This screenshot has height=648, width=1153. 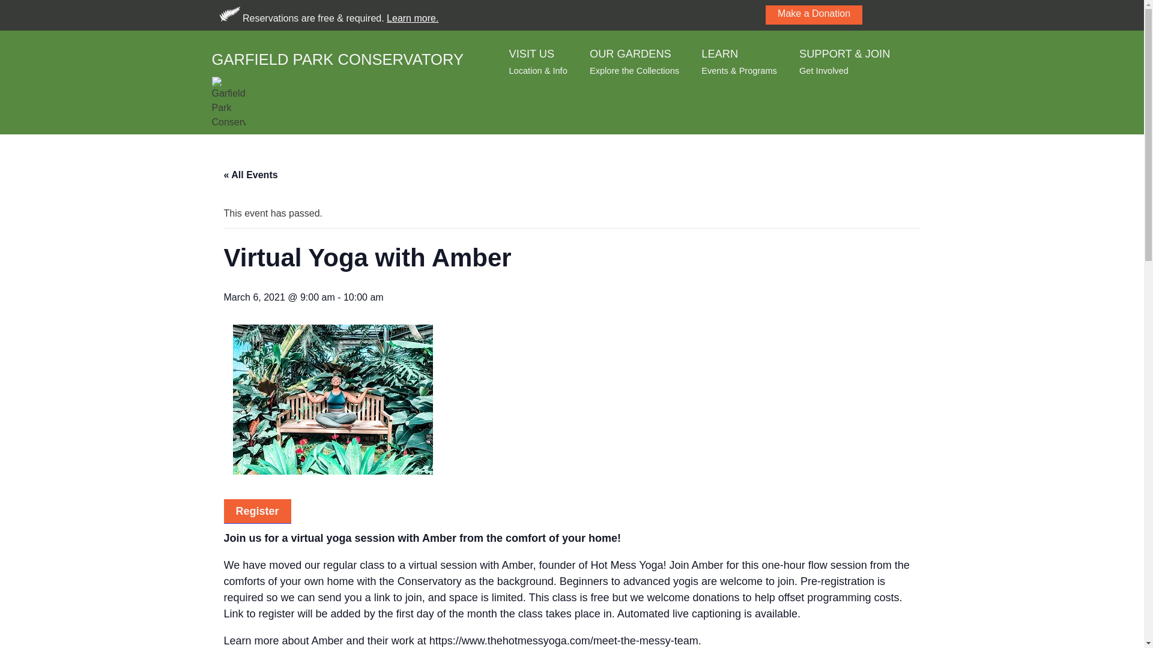 I want to click on Search for:, so click(x=914, y=14).